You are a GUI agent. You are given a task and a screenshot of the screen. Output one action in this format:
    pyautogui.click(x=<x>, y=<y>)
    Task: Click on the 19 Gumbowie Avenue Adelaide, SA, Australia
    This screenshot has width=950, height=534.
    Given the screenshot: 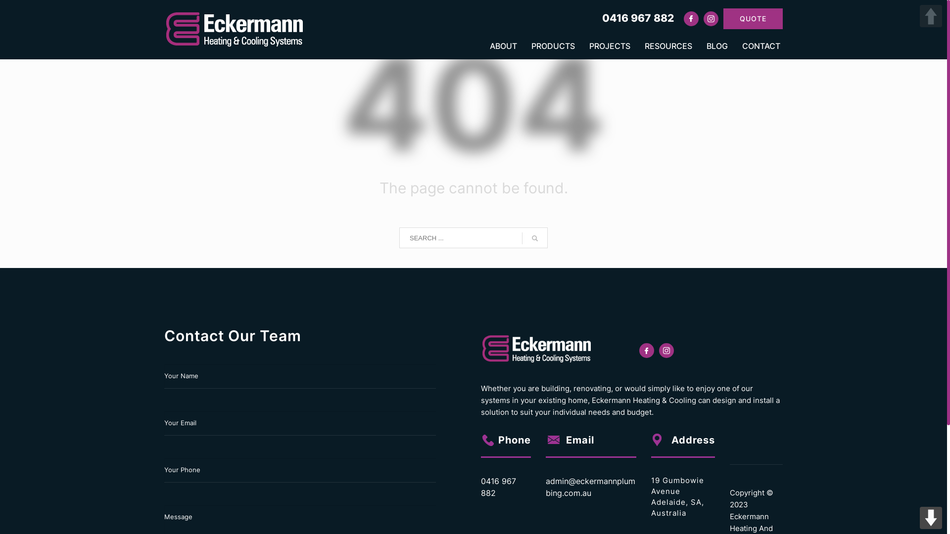 What is the action you would take?
    pyautogui.click(x=678, y=497)
    